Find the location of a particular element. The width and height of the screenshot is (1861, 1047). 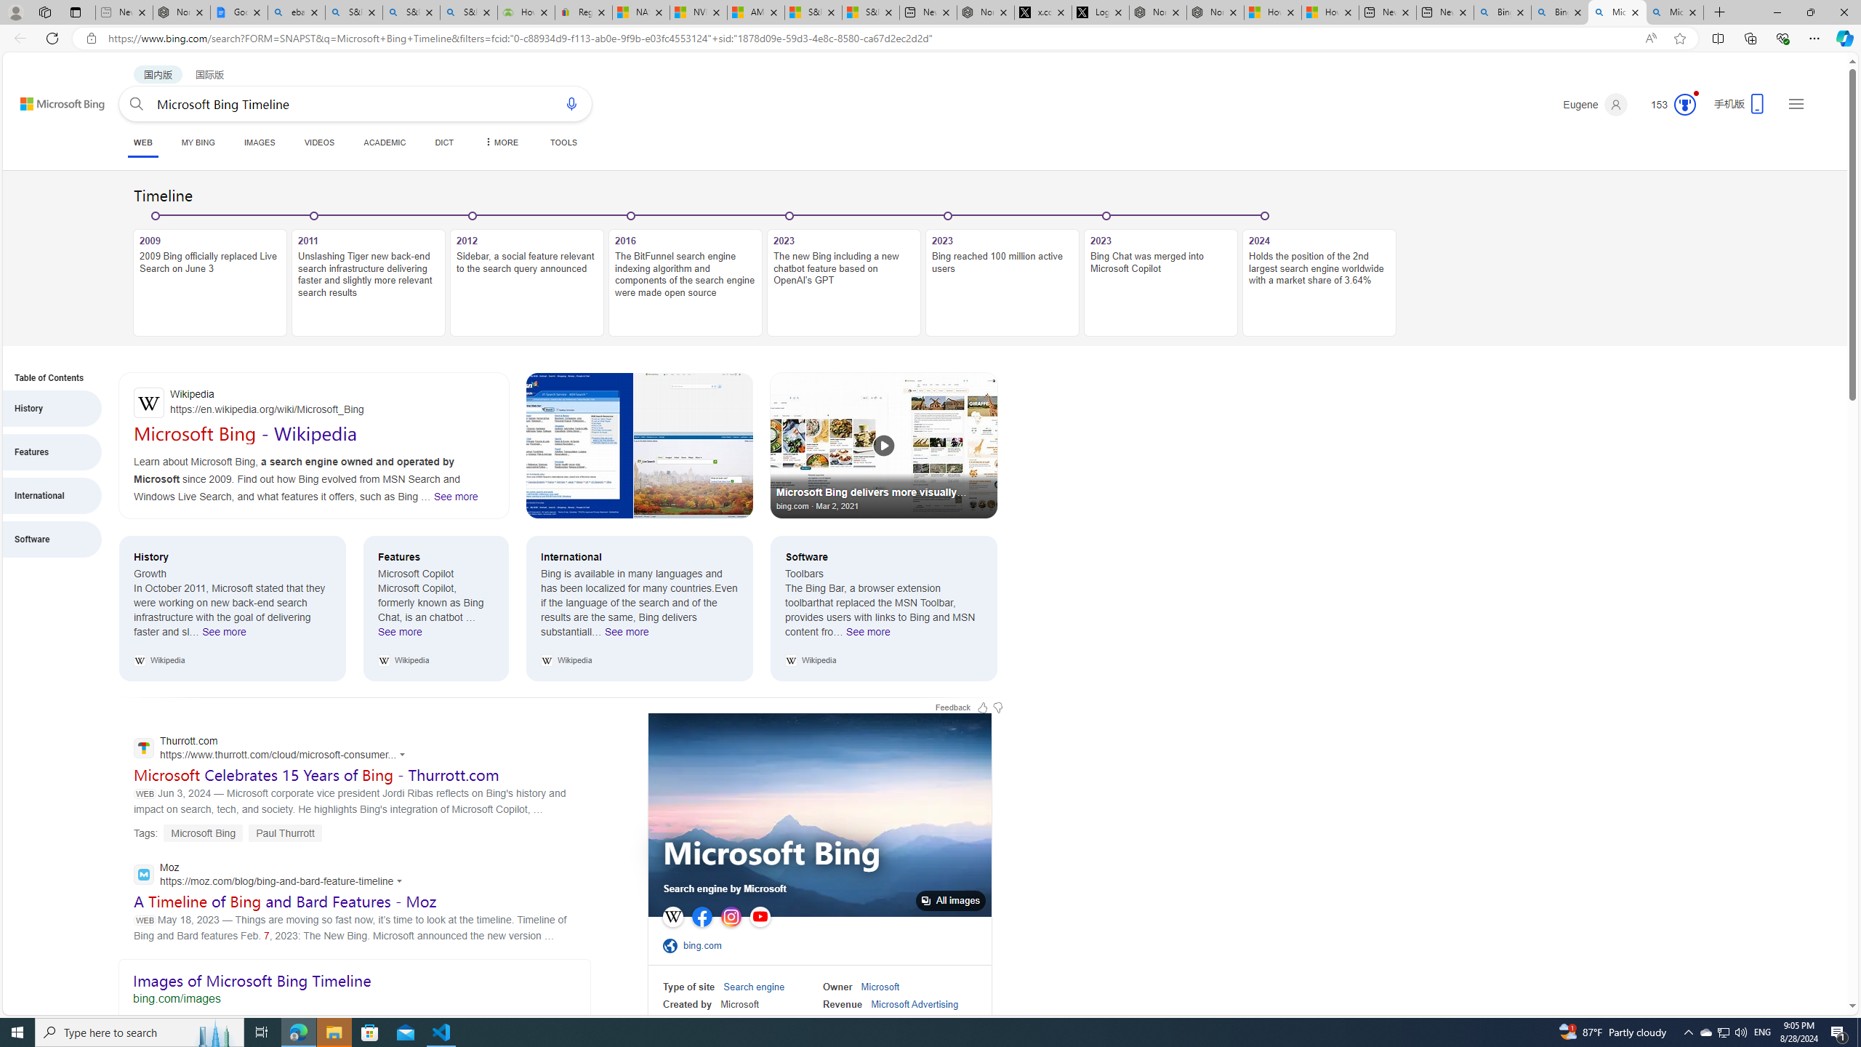

Google Docs: Online Document Editor | Google Workspace is located at coordinates (238, 12).